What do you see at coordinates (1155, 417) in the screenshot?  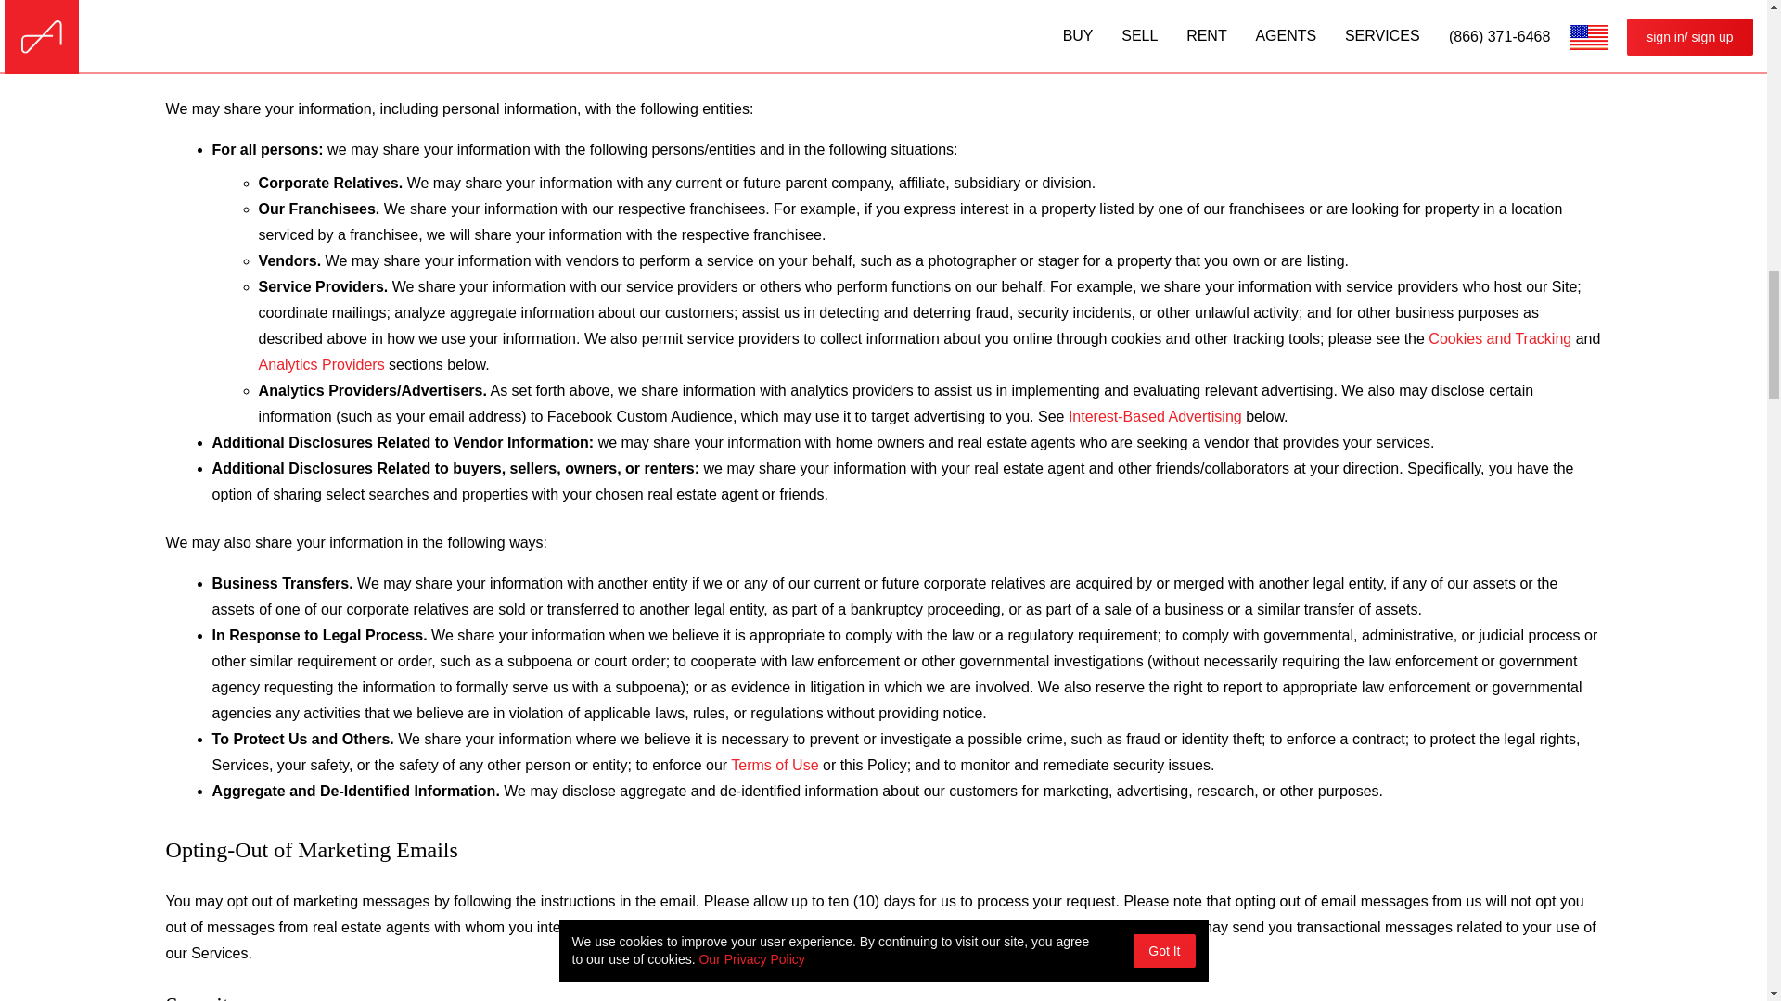 I see `Interest-Based Advertising` at bounding box center [1155, 417].